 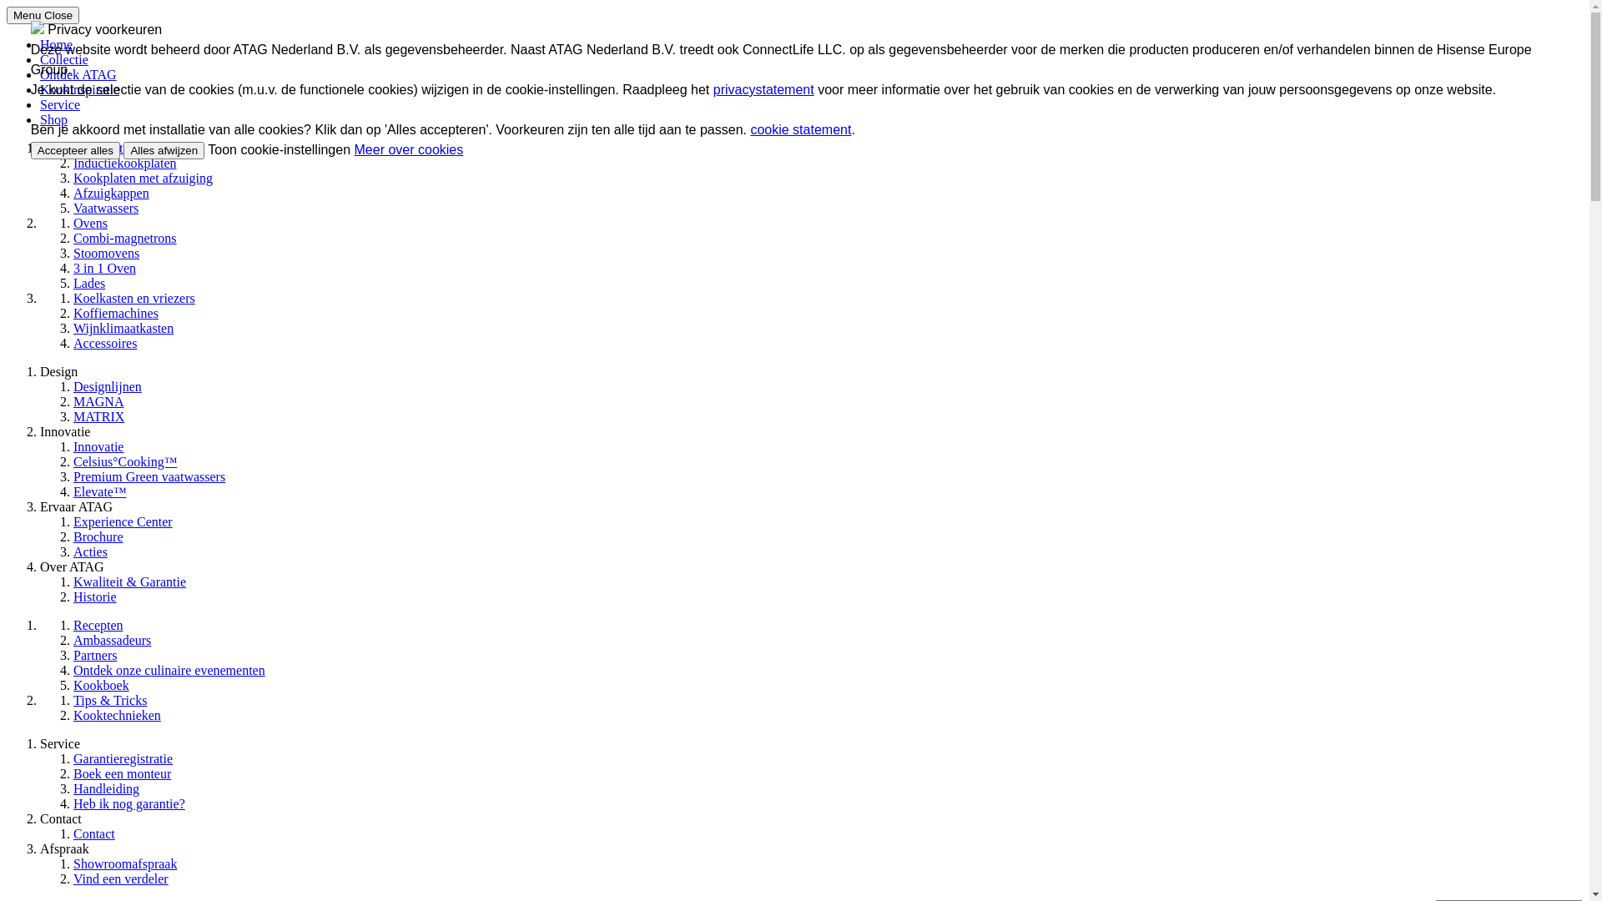 What do you see at coordinates (102, 686) in the screenshot?
I see `Kookboek` at bounding box center [102, 686].